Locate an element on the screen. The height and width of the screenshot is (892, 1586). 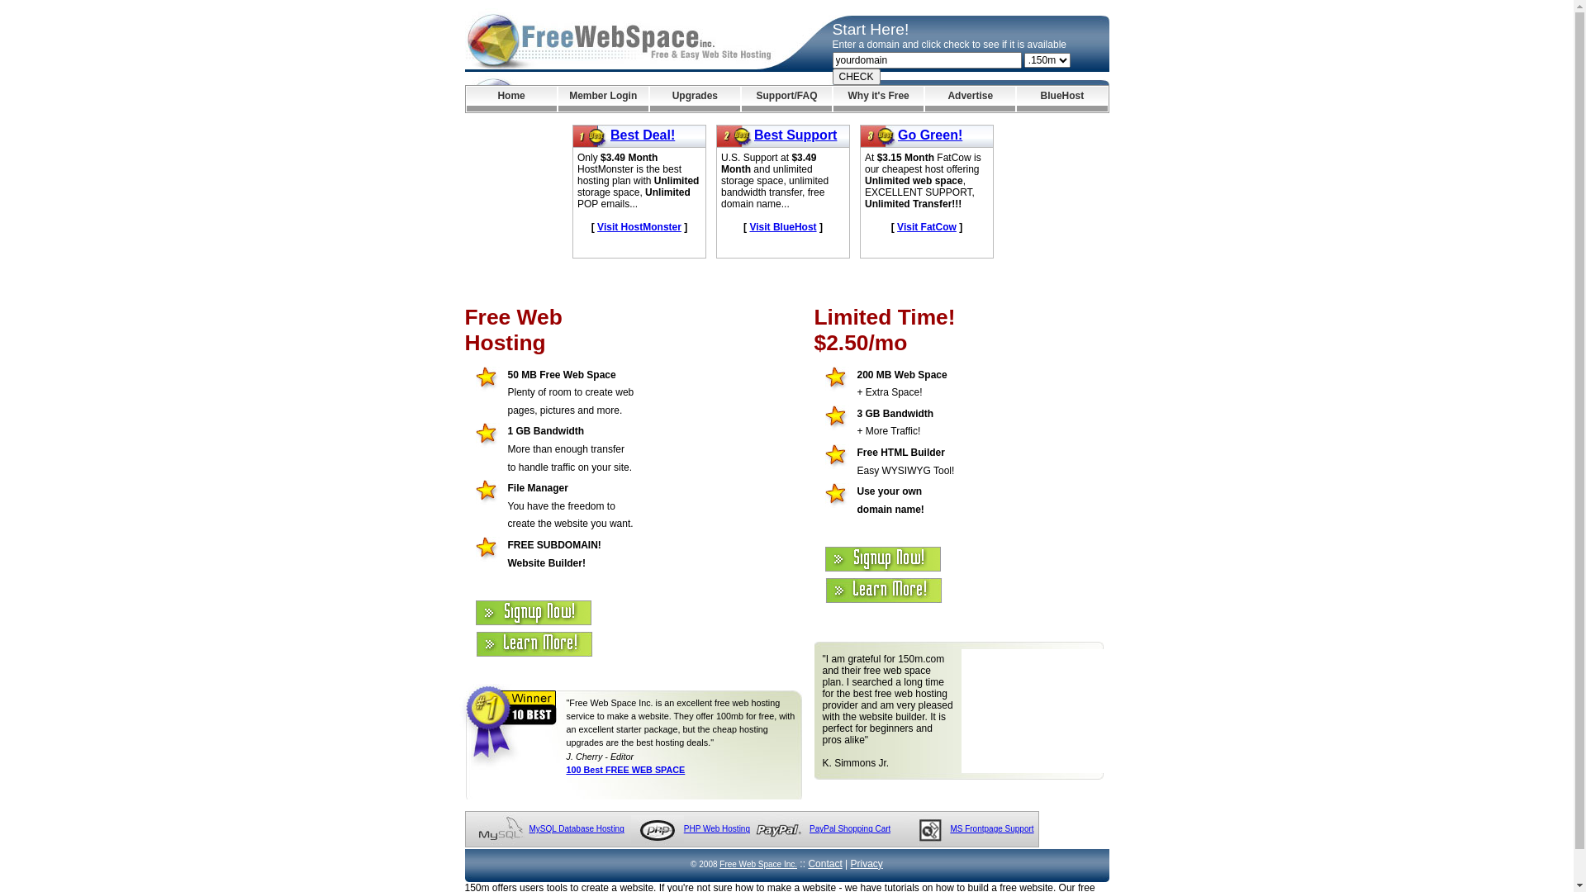
Why it's Free is located at coordinates (879, 99).